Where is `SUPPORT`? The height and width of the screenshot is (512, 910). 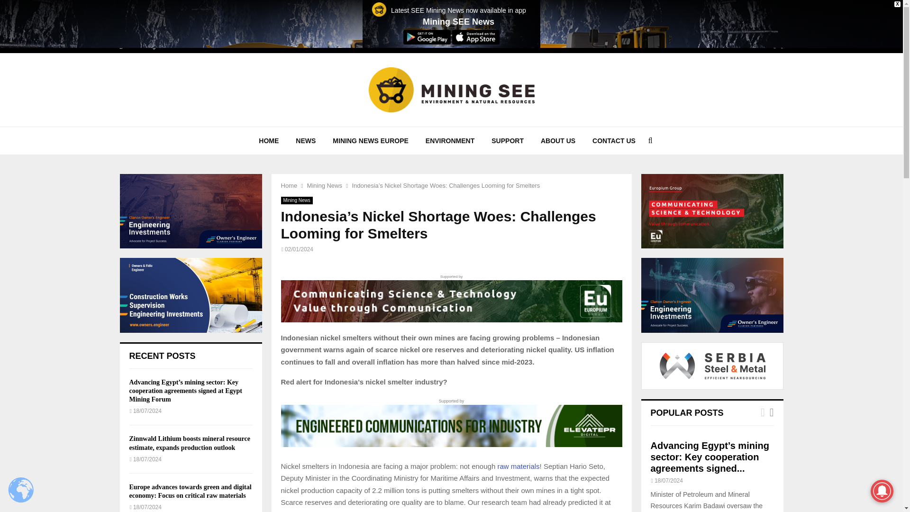
SUPPORT is located at coordinates (508, 140).